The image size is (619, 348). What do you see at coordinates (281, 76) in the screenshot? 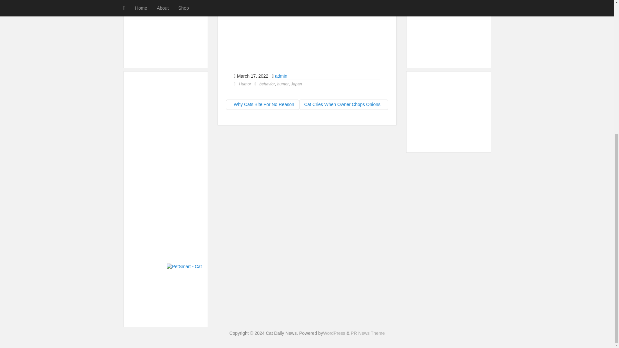
I see `Posts by admin` at bounding box center [281, 76].